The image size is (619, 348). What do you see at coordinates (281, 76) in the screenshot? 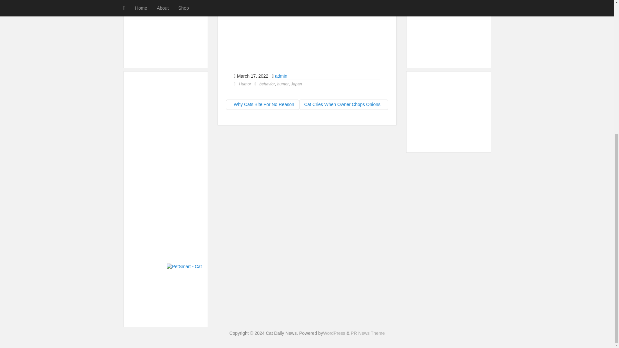
I see `Posts by admin` at bounding box center [281, 76].